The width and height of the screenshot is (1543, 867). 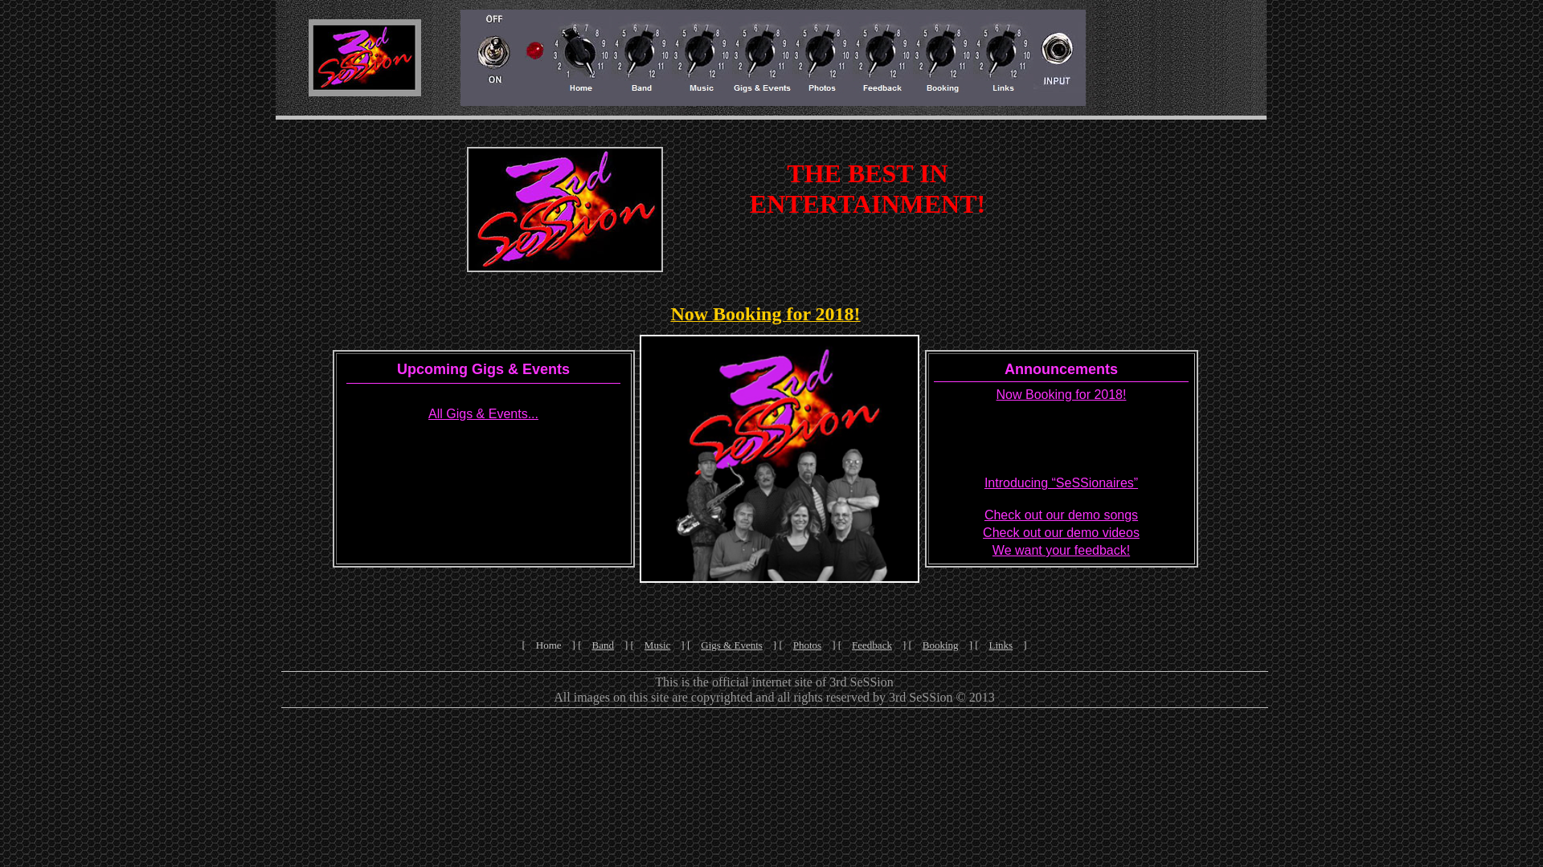 What do you see at coordinates (765, 315) in the screenshot?
I see `Now Booking for 2018!` at bounding box center [765, 315].